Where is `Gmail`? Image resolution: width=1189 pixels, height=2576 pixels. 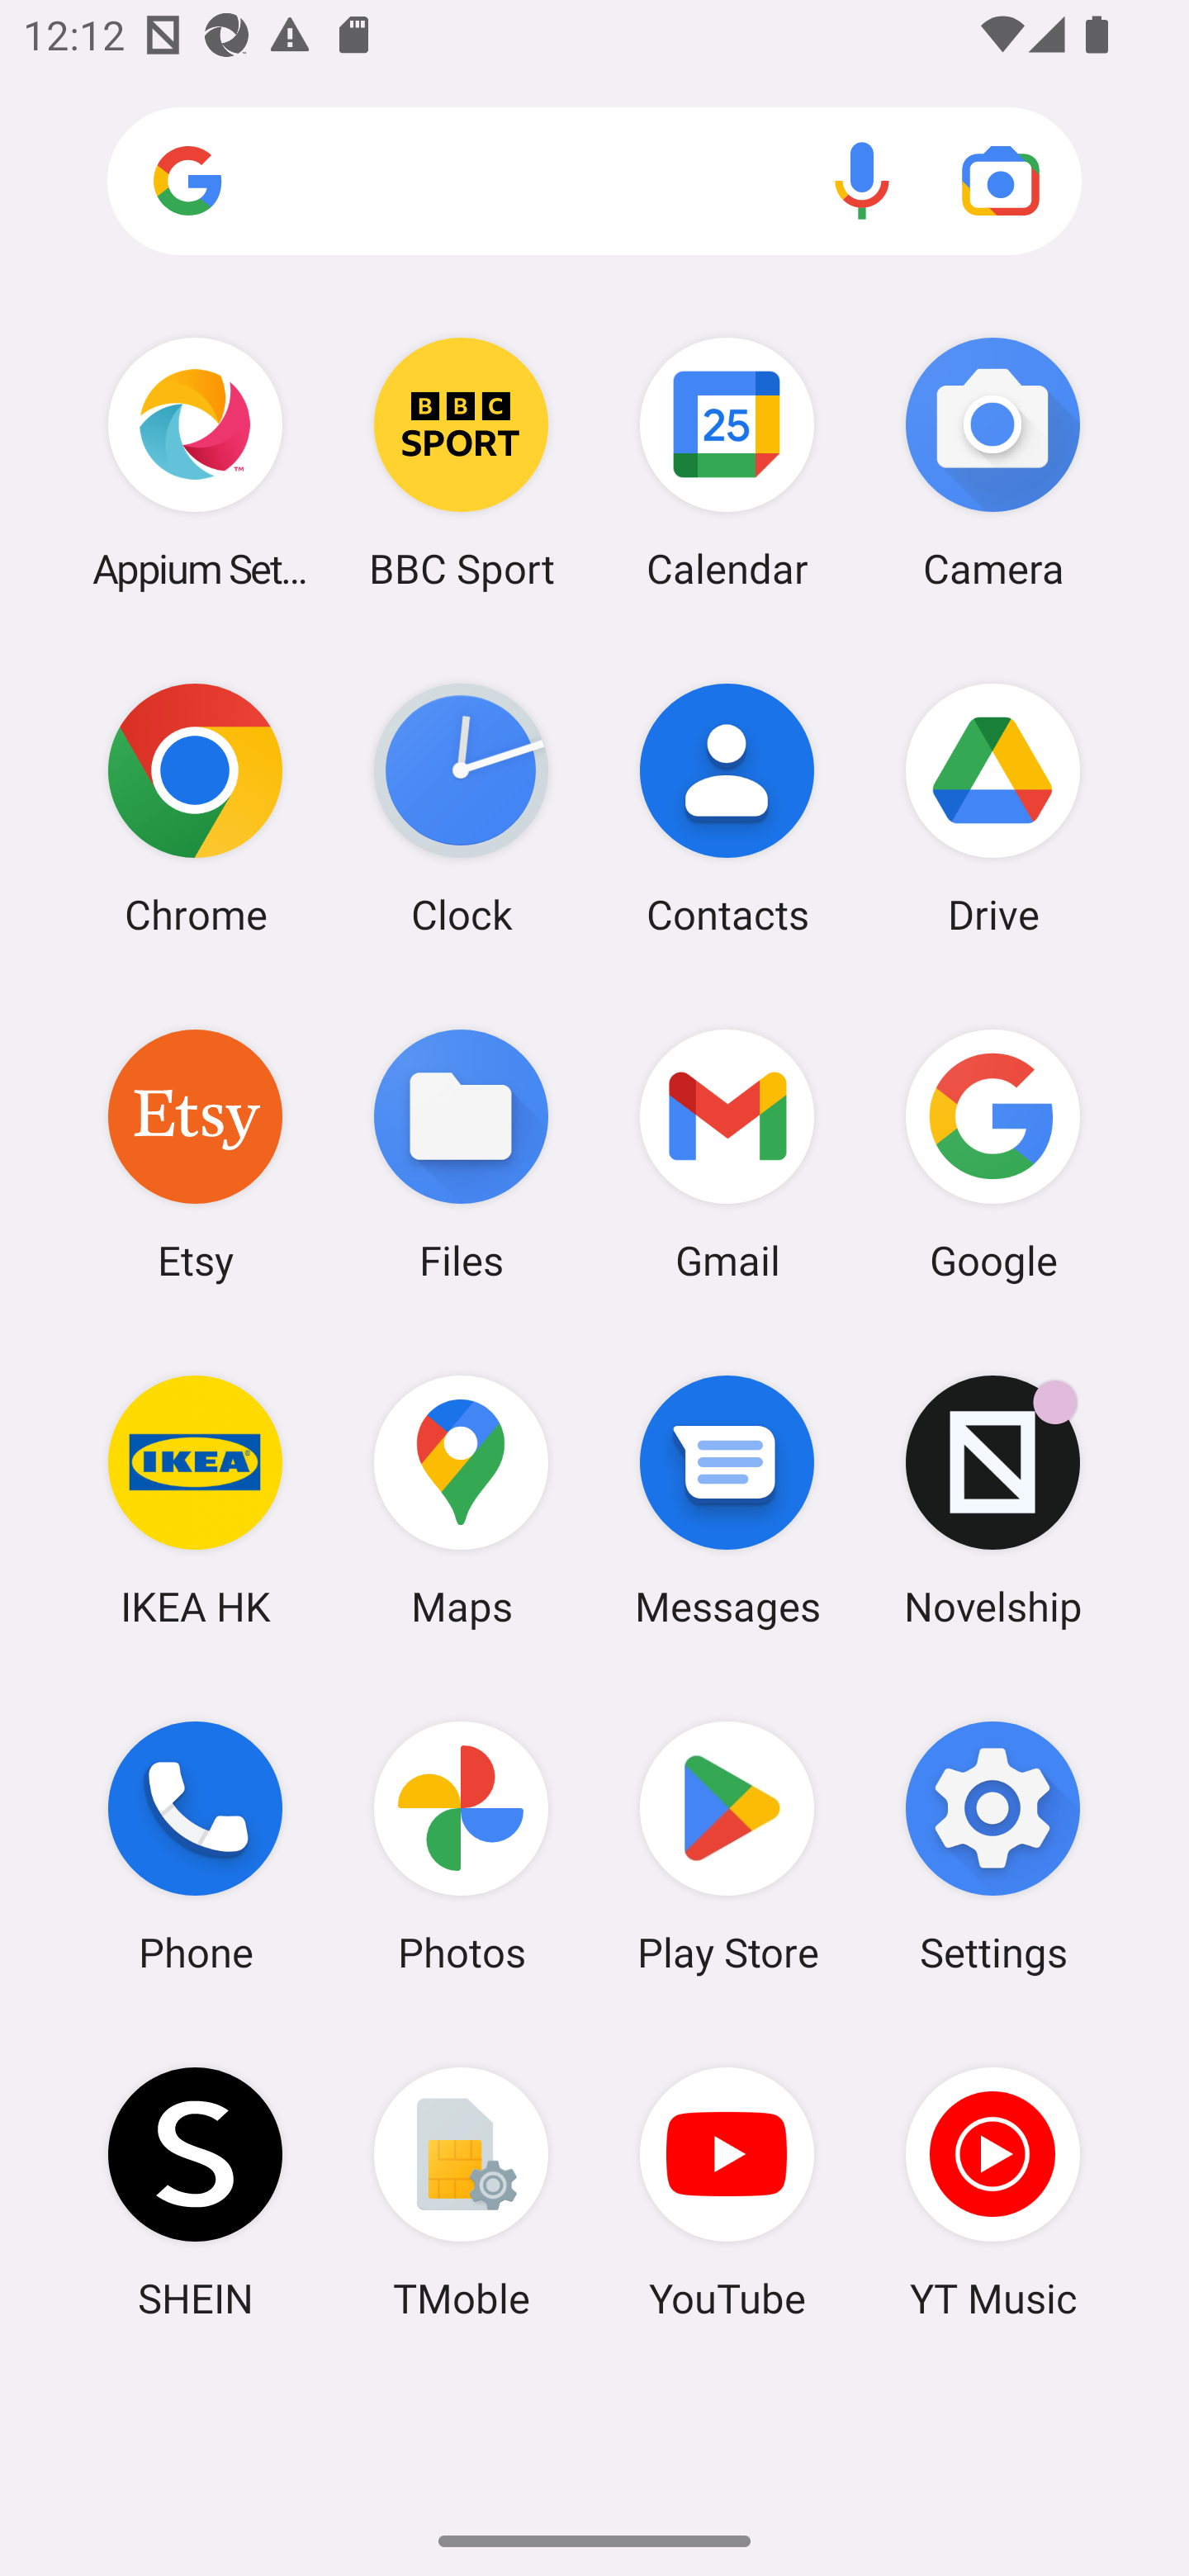 Gmail is located at coordinates (727, 1153).